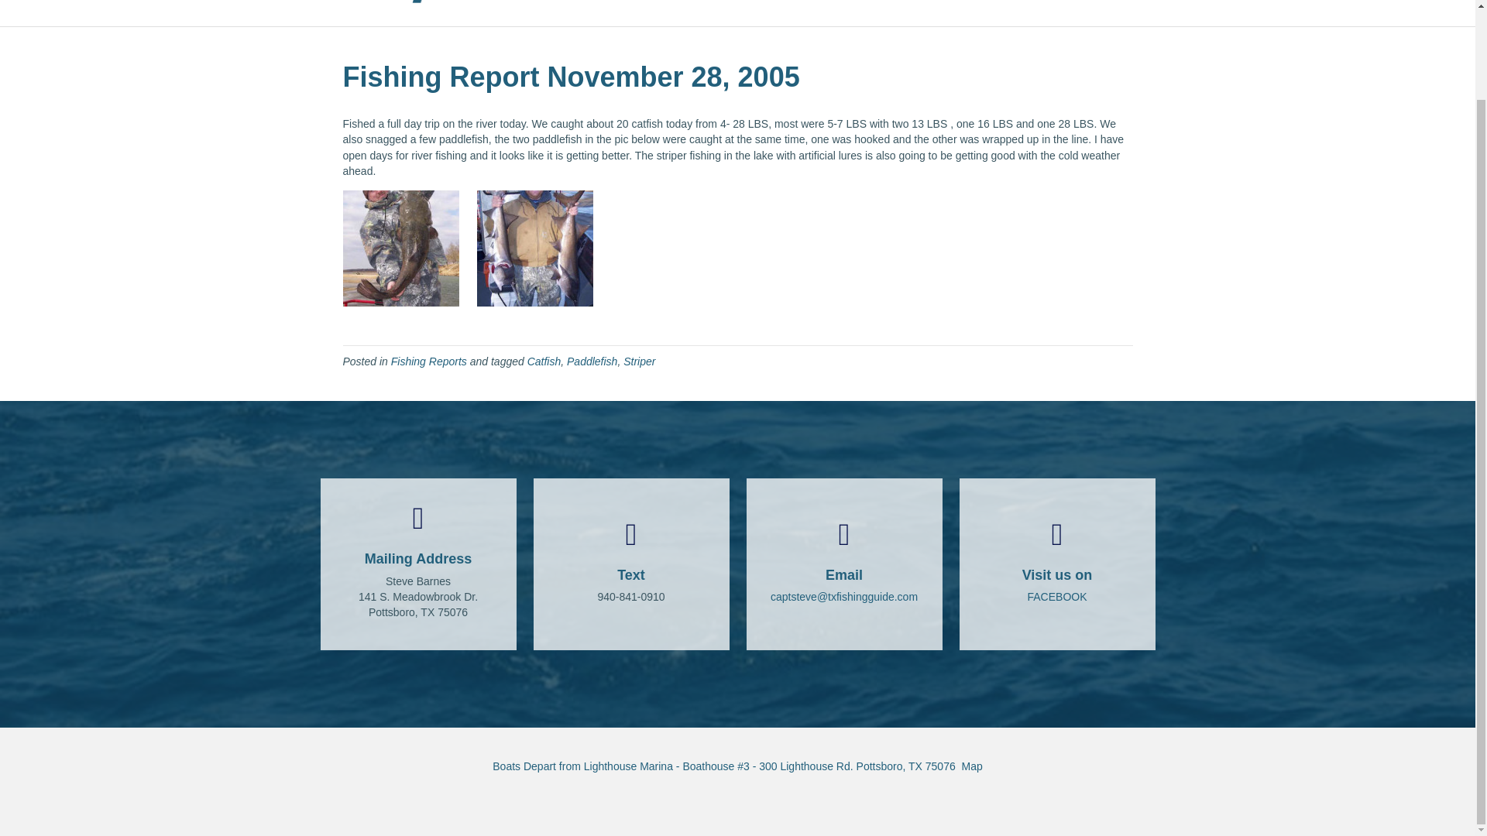 This screenshot has height=836, width=1487. Describe the element at coordinates (639, 361) in the screenshot. I see `Striper` at that location.